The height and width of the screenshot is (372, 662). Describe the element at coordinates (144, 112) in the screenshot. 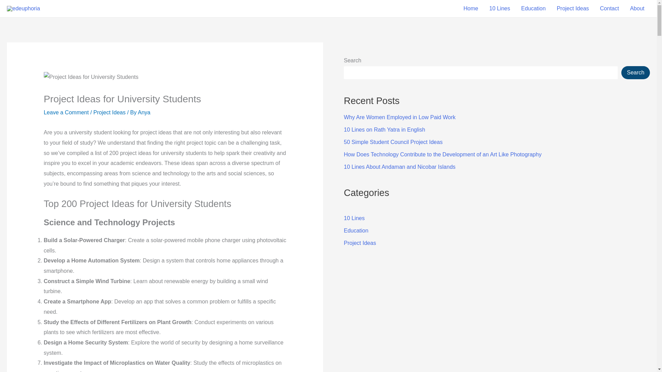

I see `Anya` at that location.